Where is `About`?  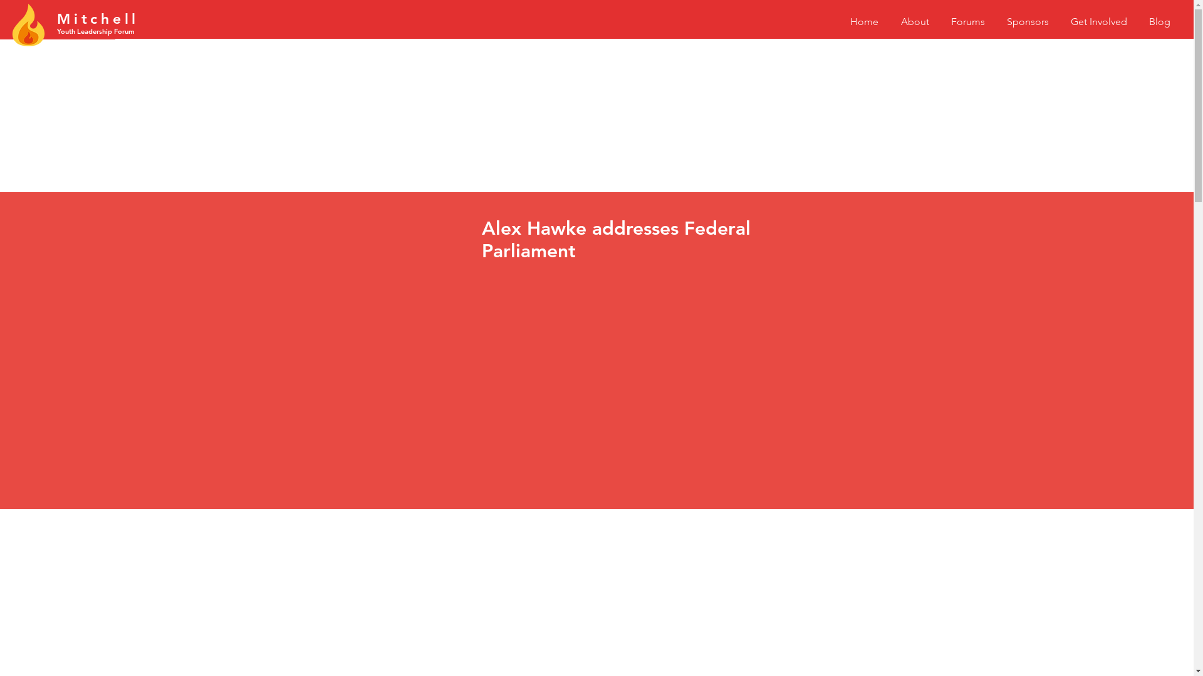
About is located at coordinates (915, 21).